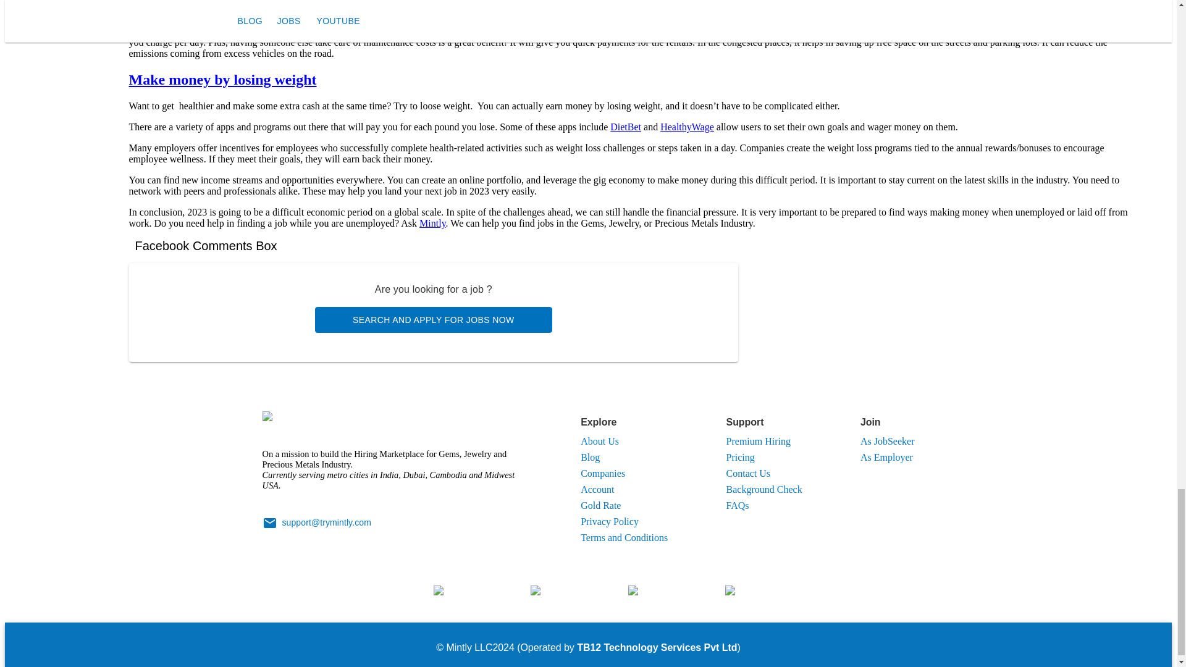 The image size is (1186, 667). I want to click on Terms and Conditions, so click(624, 537).